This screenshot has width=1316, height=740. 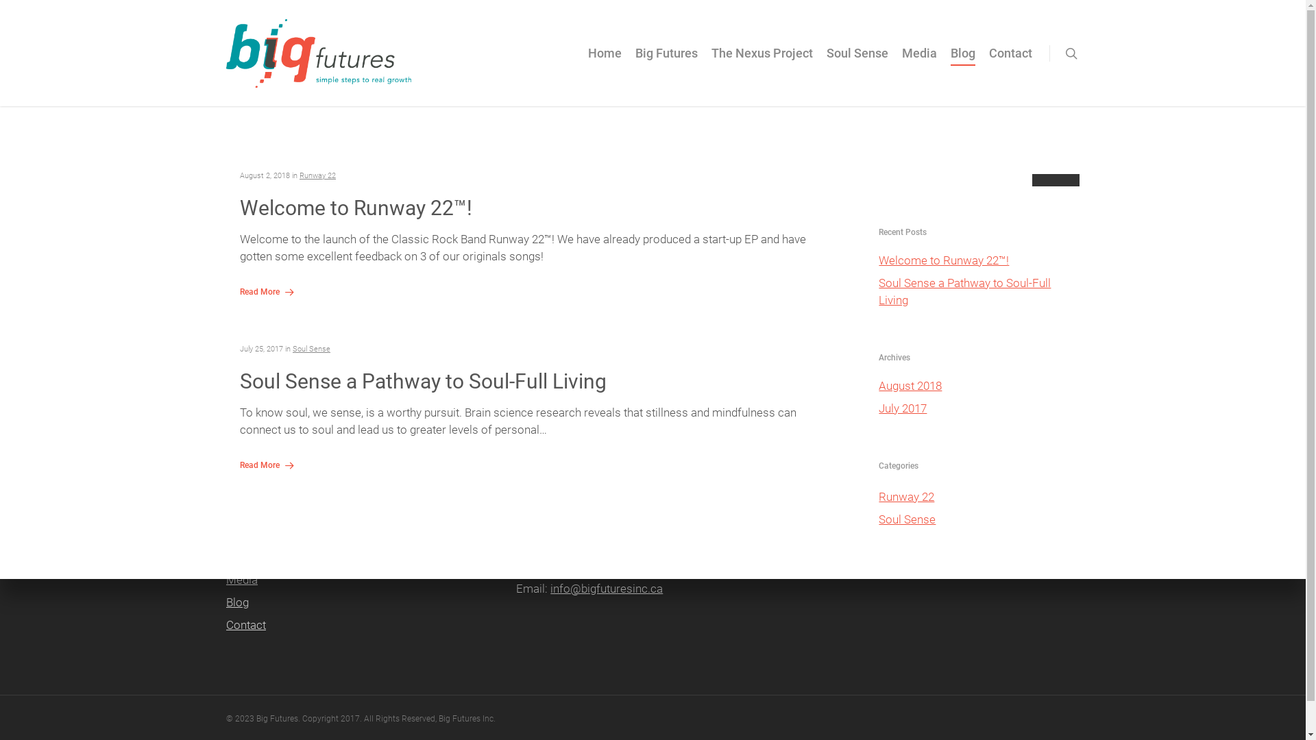 What do you see at coordinates (363, 534) in the screenshot?
I see `The Nexus Project` at bounding box center [363, 534].